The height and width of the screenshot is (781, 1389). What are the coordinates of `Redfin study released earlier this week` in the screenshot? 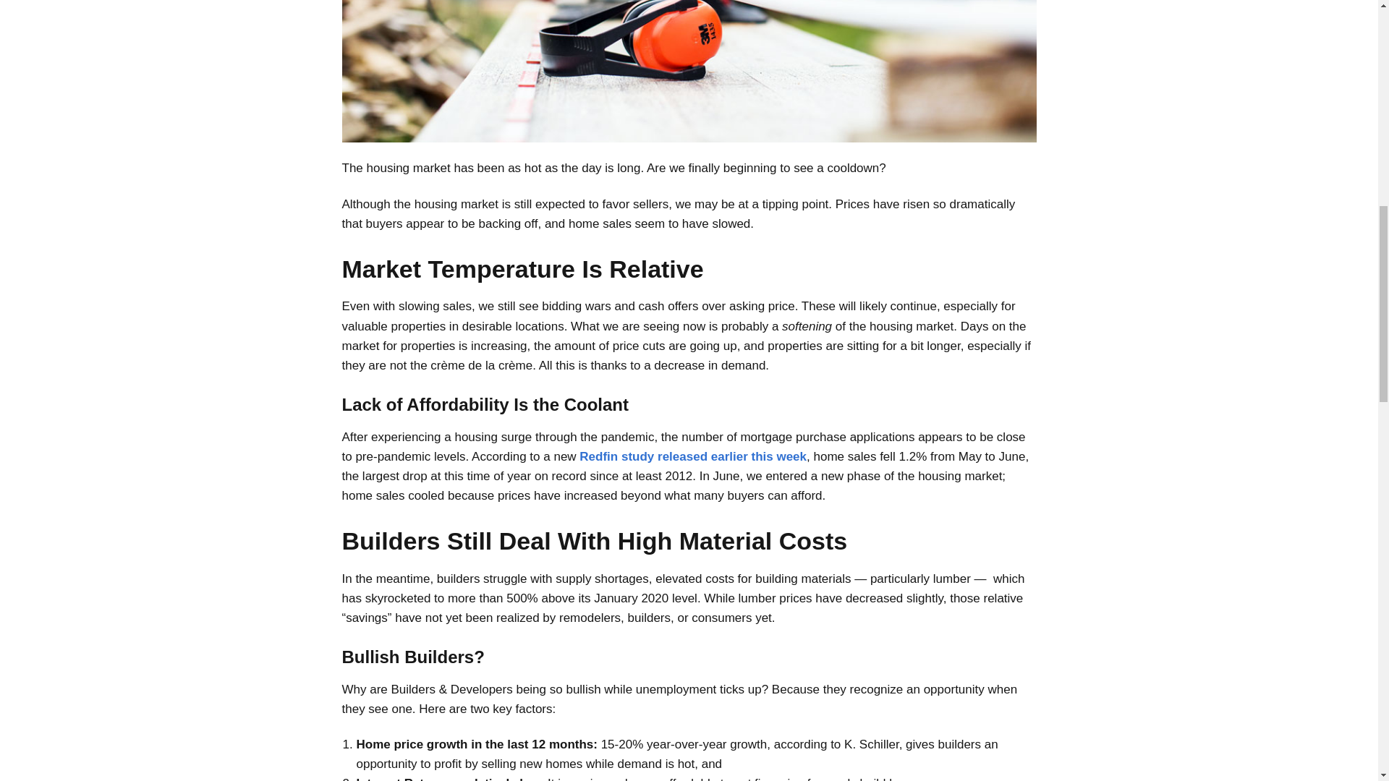 It's located at (693, 457).